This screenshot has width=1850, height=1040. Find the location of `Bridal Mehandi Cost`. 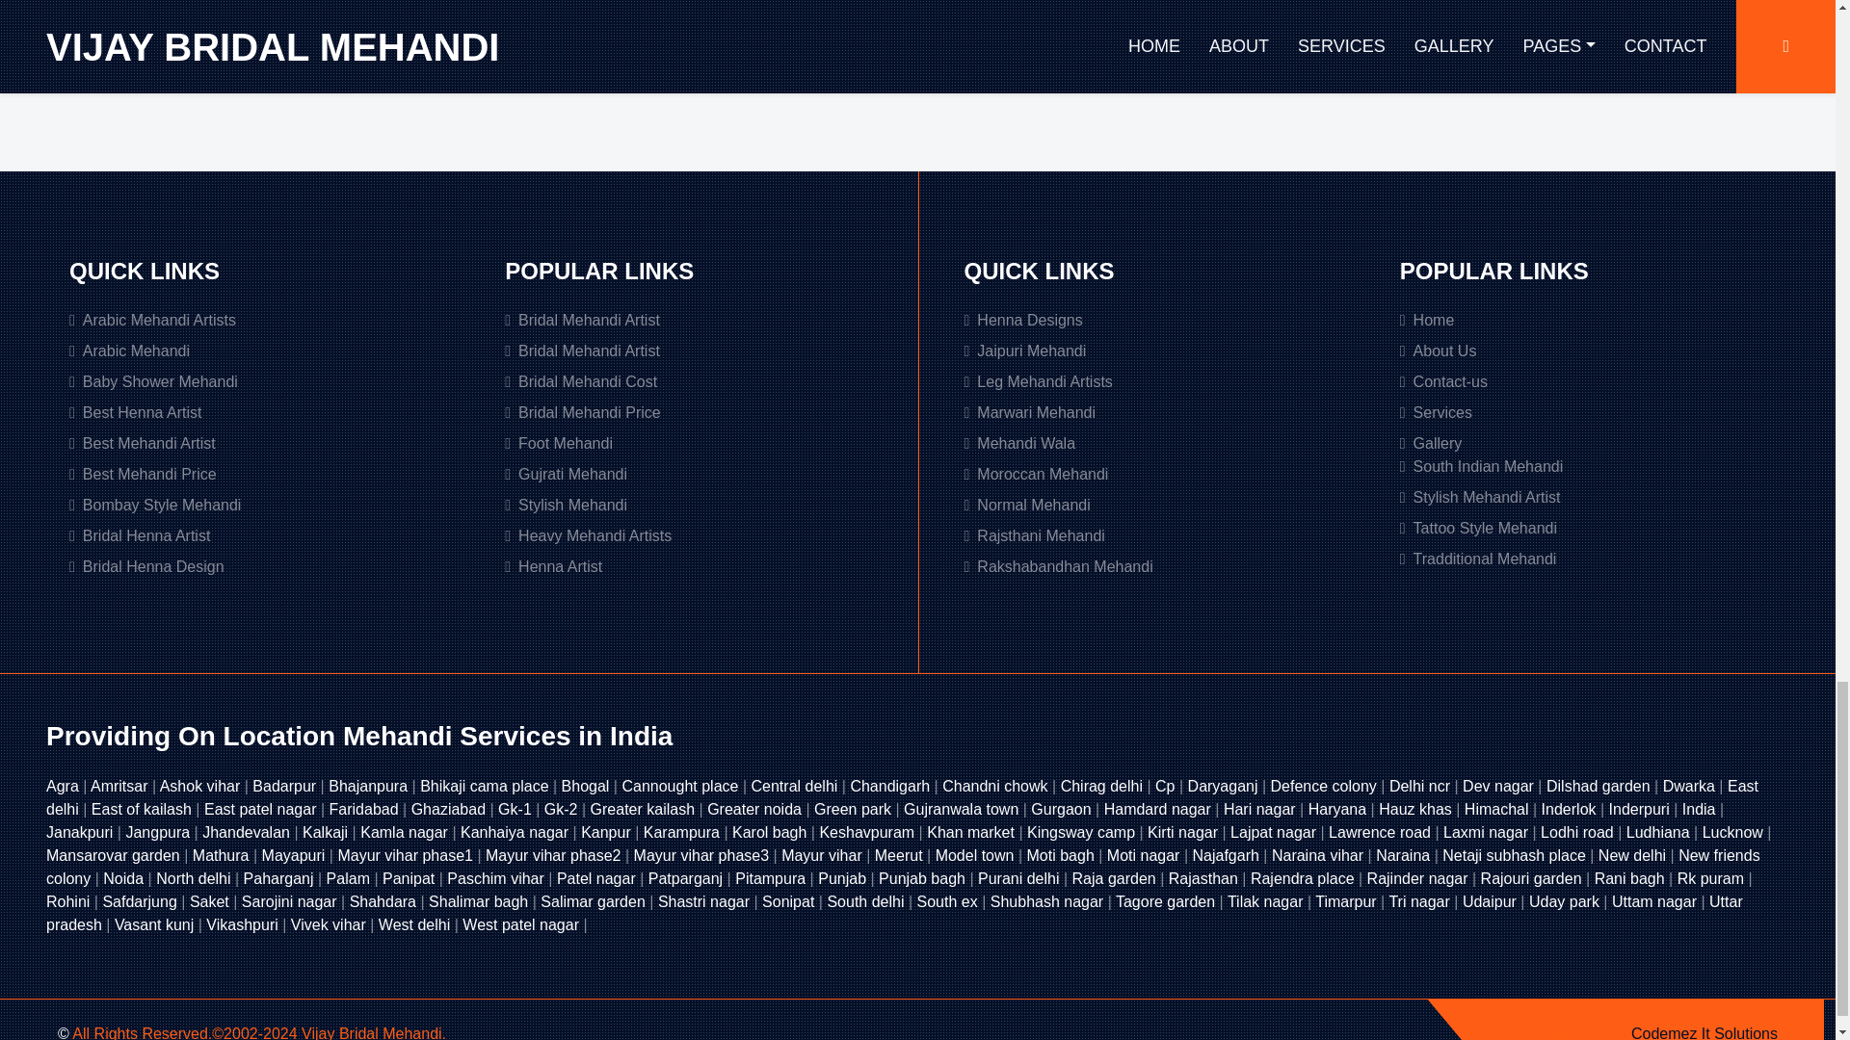

Bridal Mehandi Cost is located at coordinates (700, 381).